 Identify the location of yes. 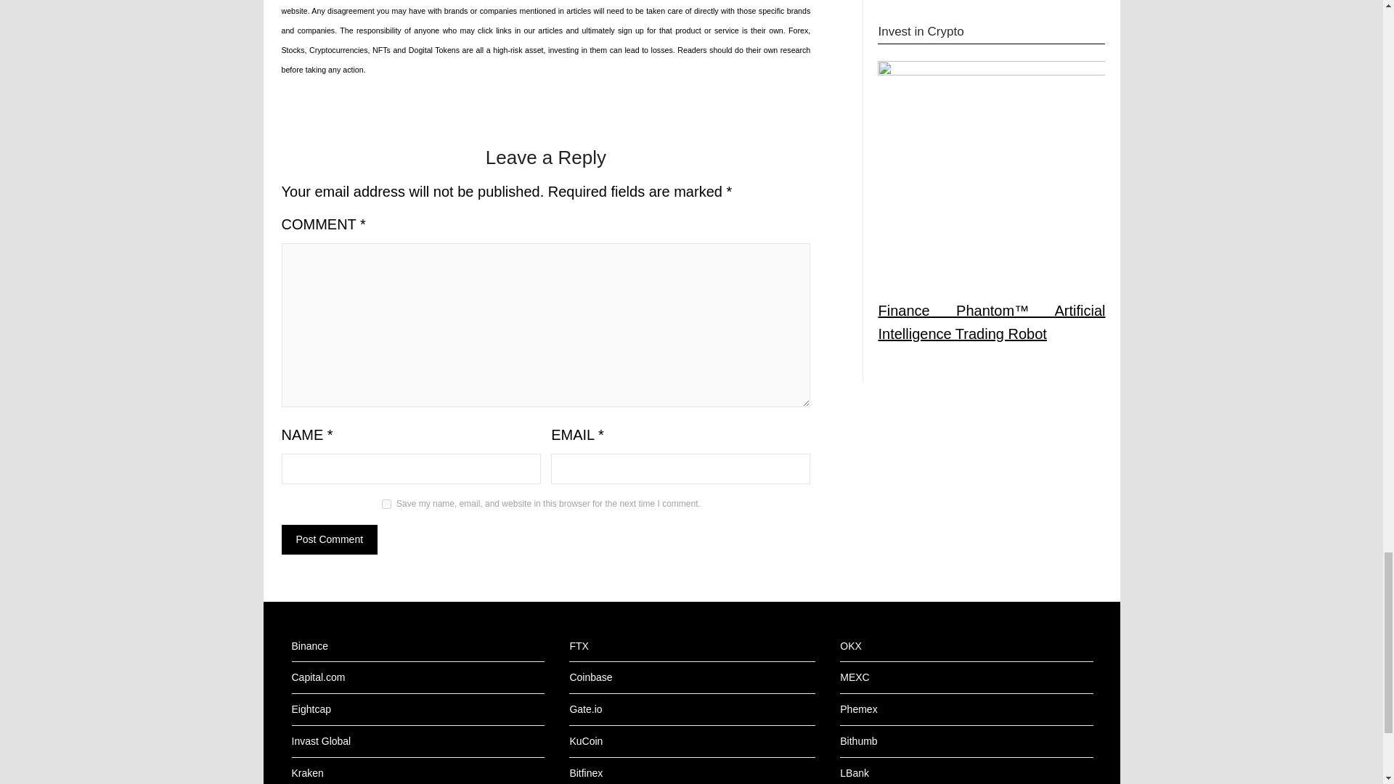
(386, 504).